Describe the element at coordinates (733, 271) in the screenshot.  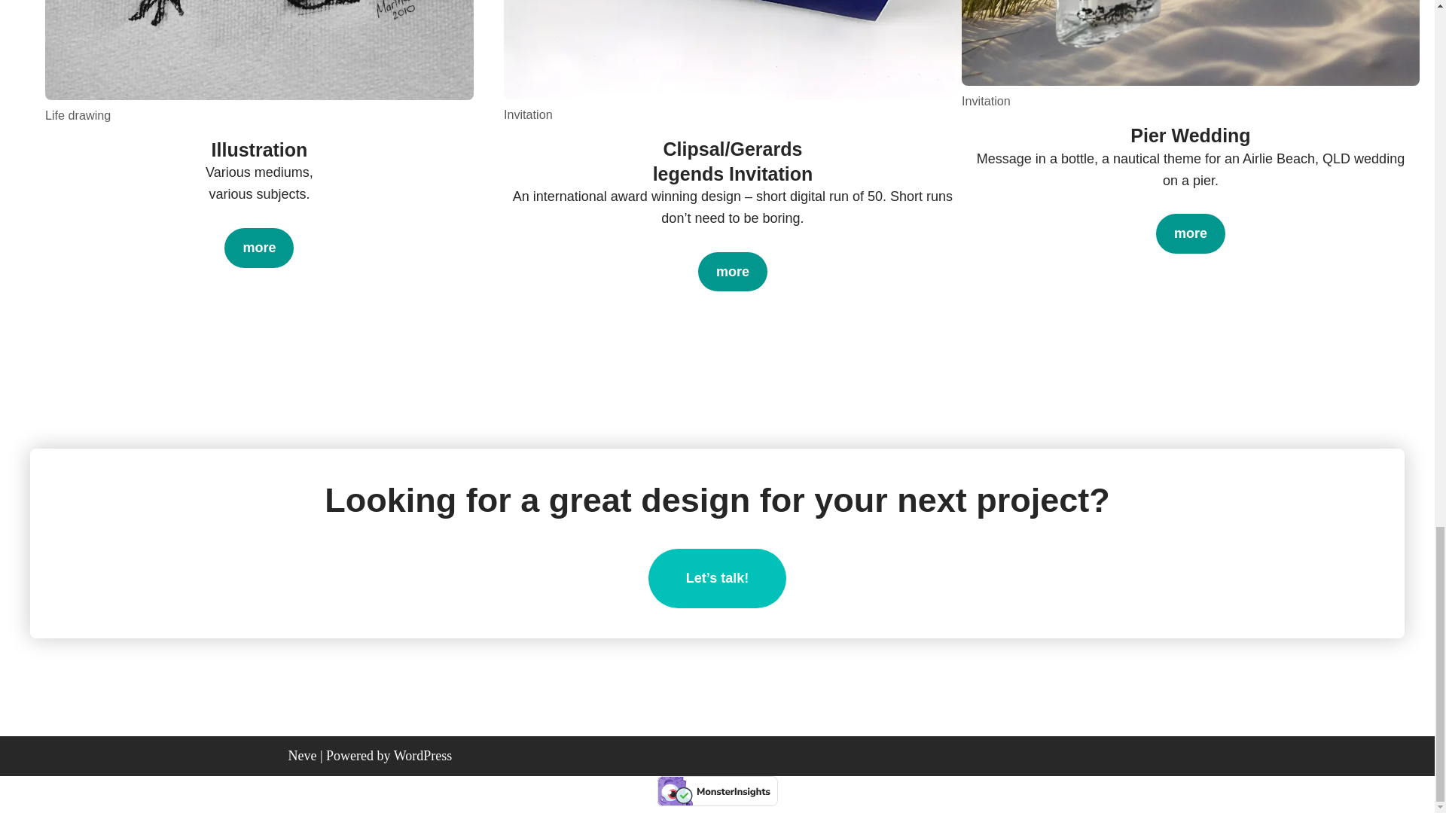
I see `more` at that location.